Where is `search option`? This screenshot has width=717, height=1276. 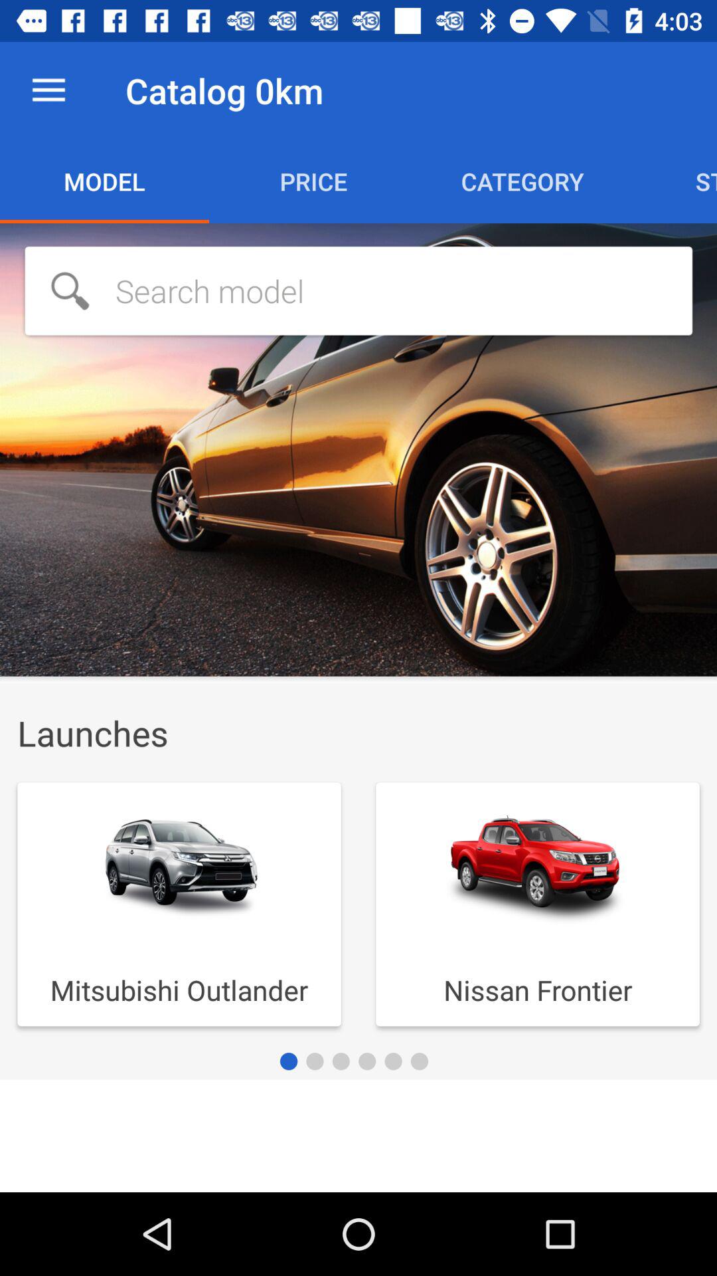
search option is located at coordinates (358, 291).